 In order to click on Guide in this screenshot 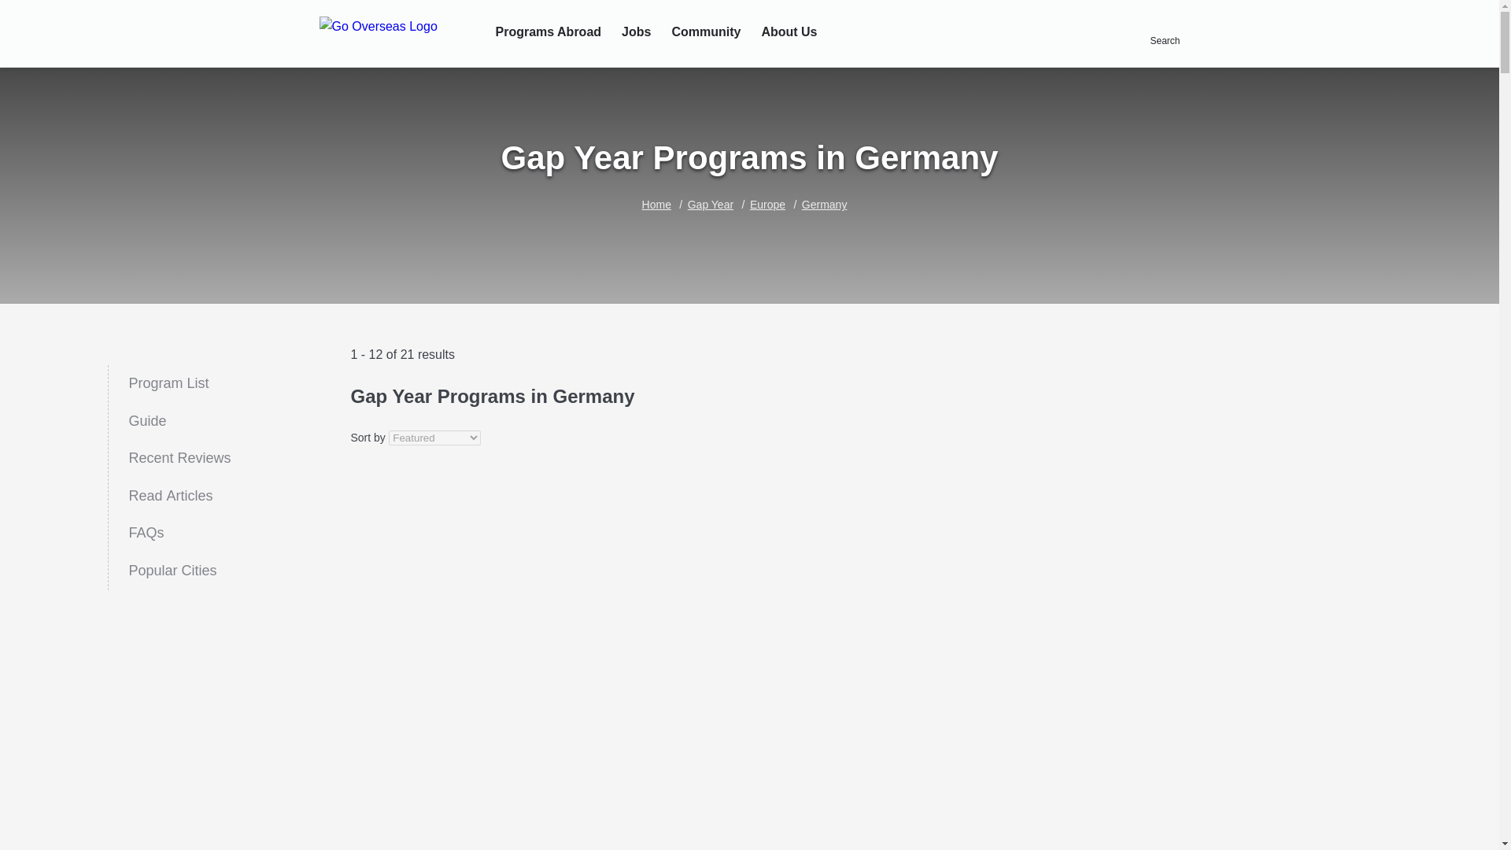, I will do `click(179, 422)`.